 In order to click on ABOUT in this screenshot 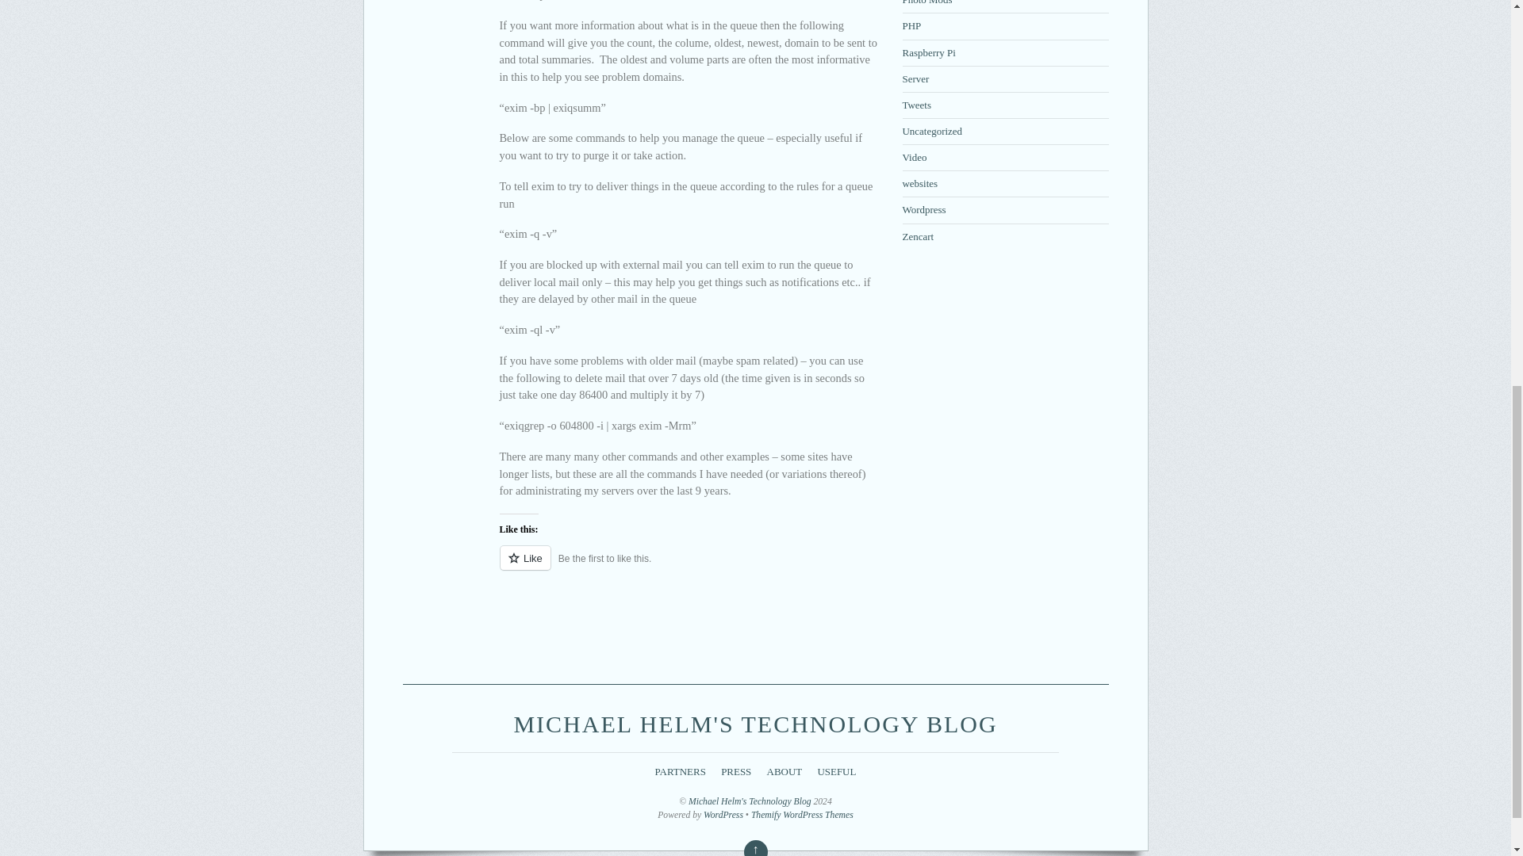, I will do `click(785, 770)`.